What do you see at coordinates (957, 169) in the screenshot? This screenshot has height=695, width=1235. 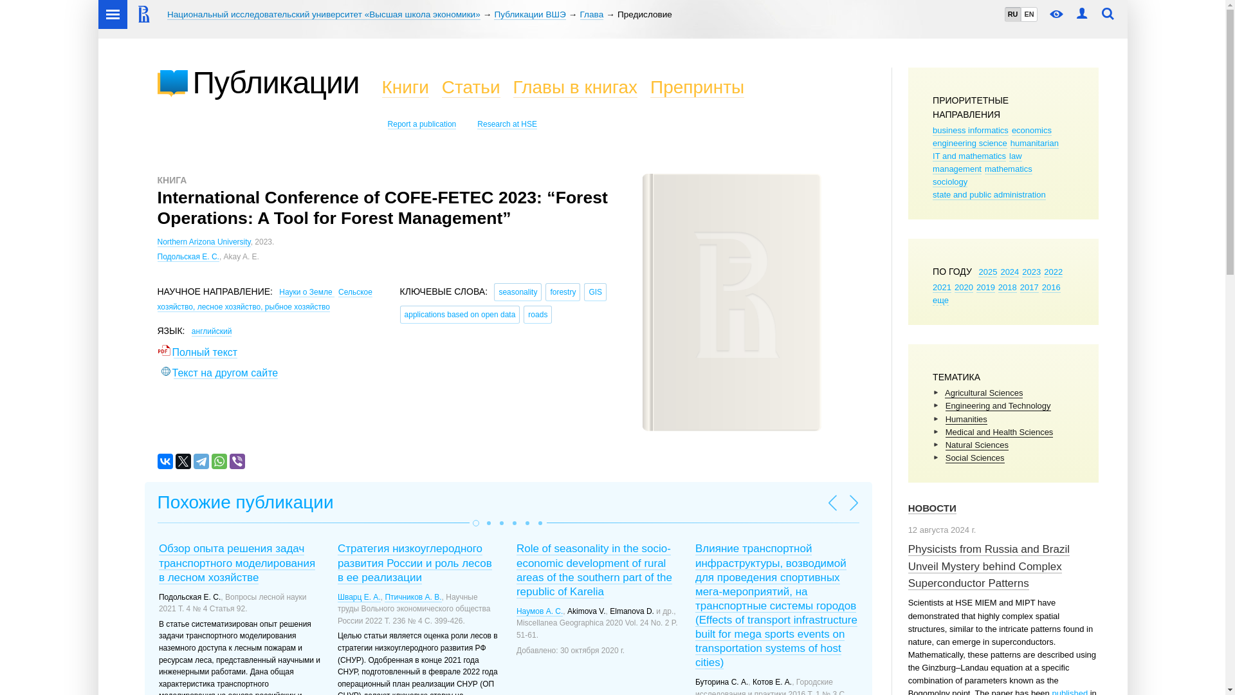 I see `management` at bounding box center [957, 169].